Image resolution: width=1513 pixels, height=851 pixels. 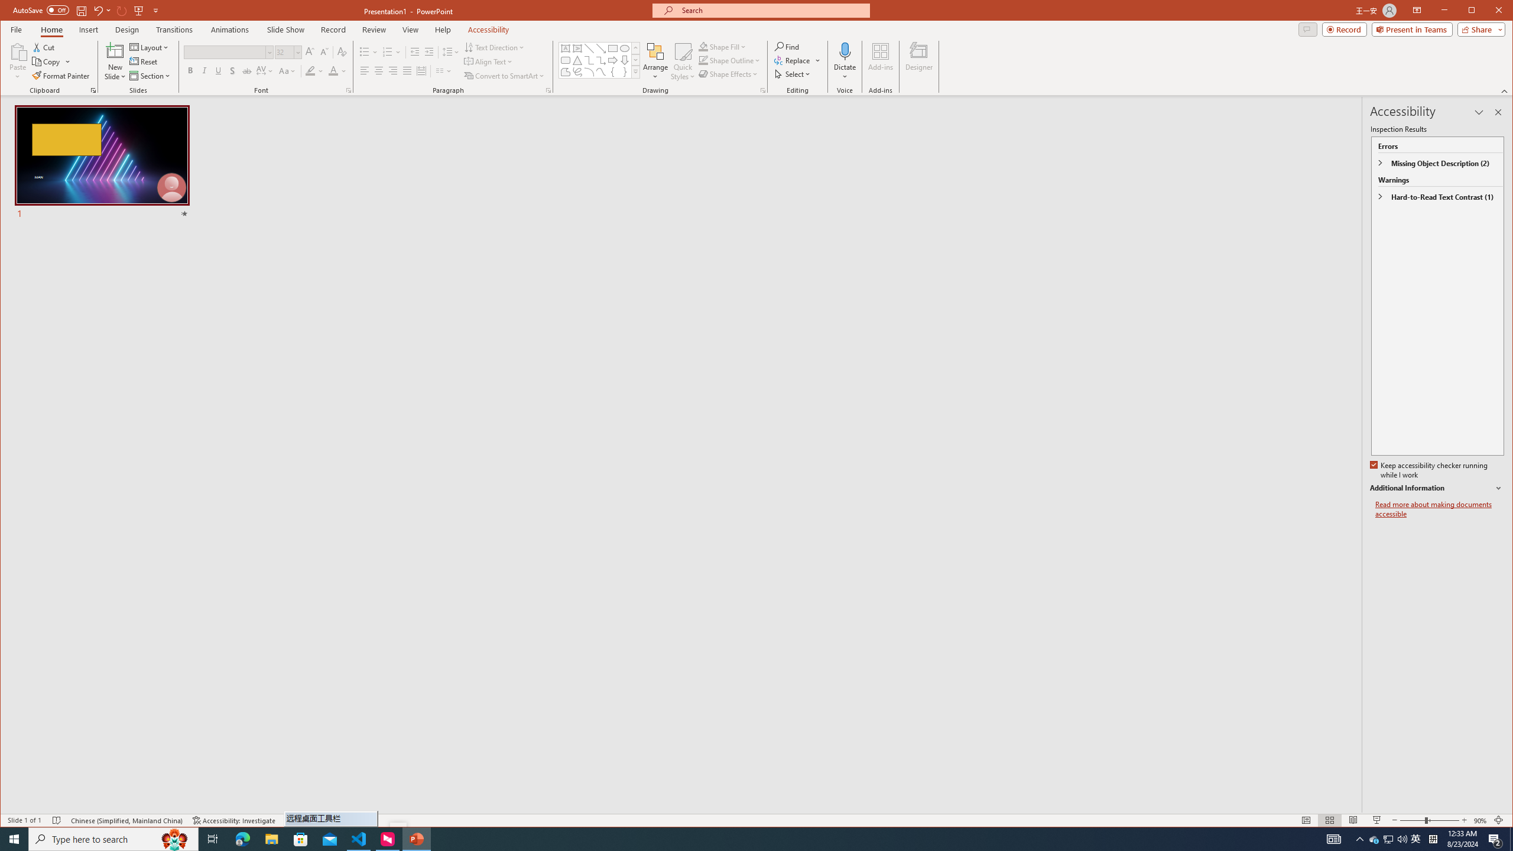 What do you see at coordinates (625, 48) in the screenshot?
I see `Oval` at bounding box center [625, 48].